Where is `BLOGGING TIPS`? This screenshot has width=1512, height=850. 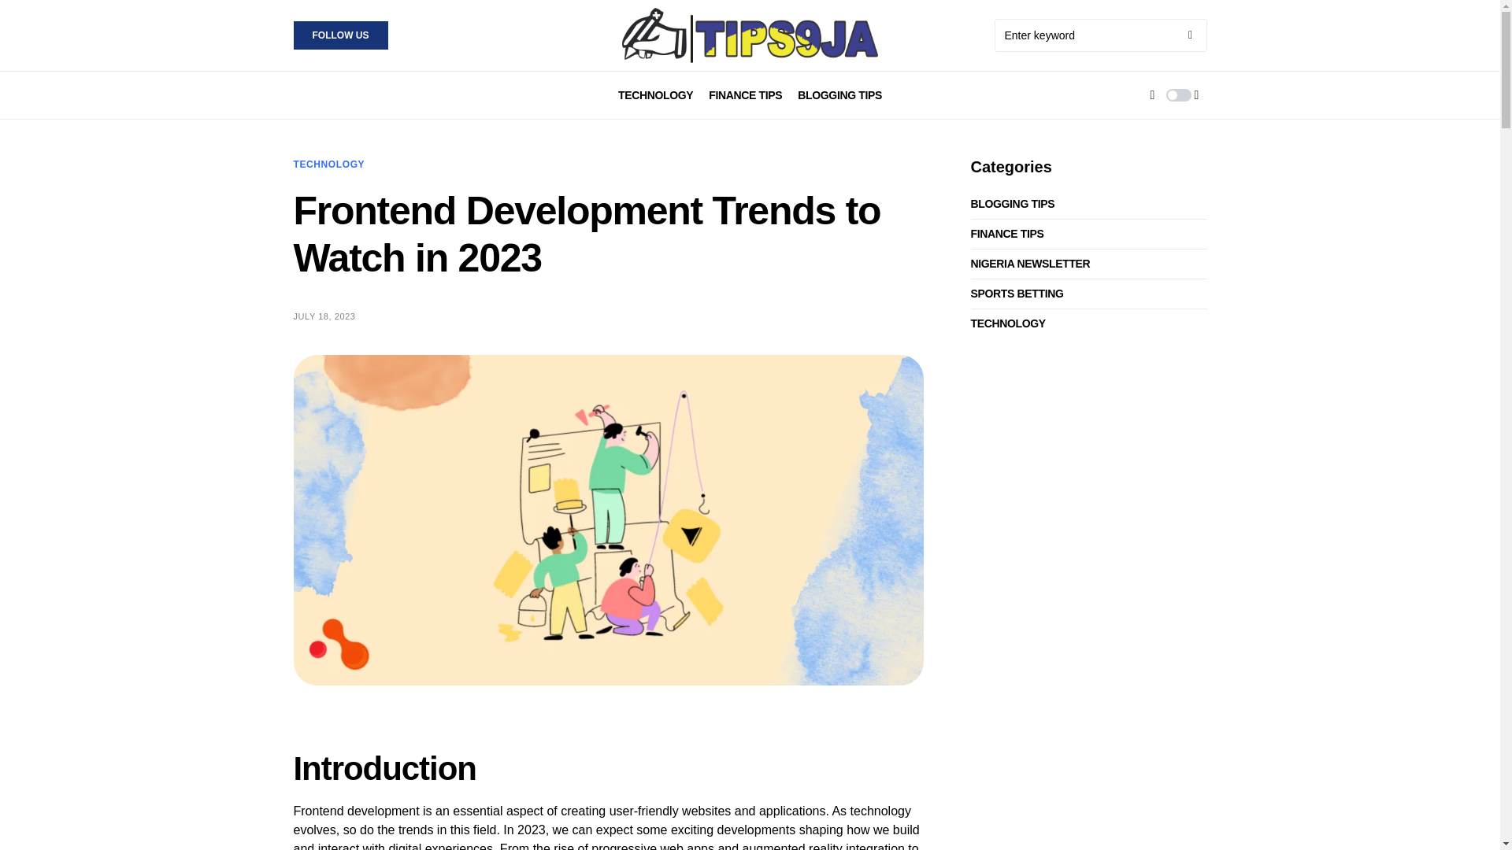
BLOGGING TIPS is located at coordinates (839, 94).